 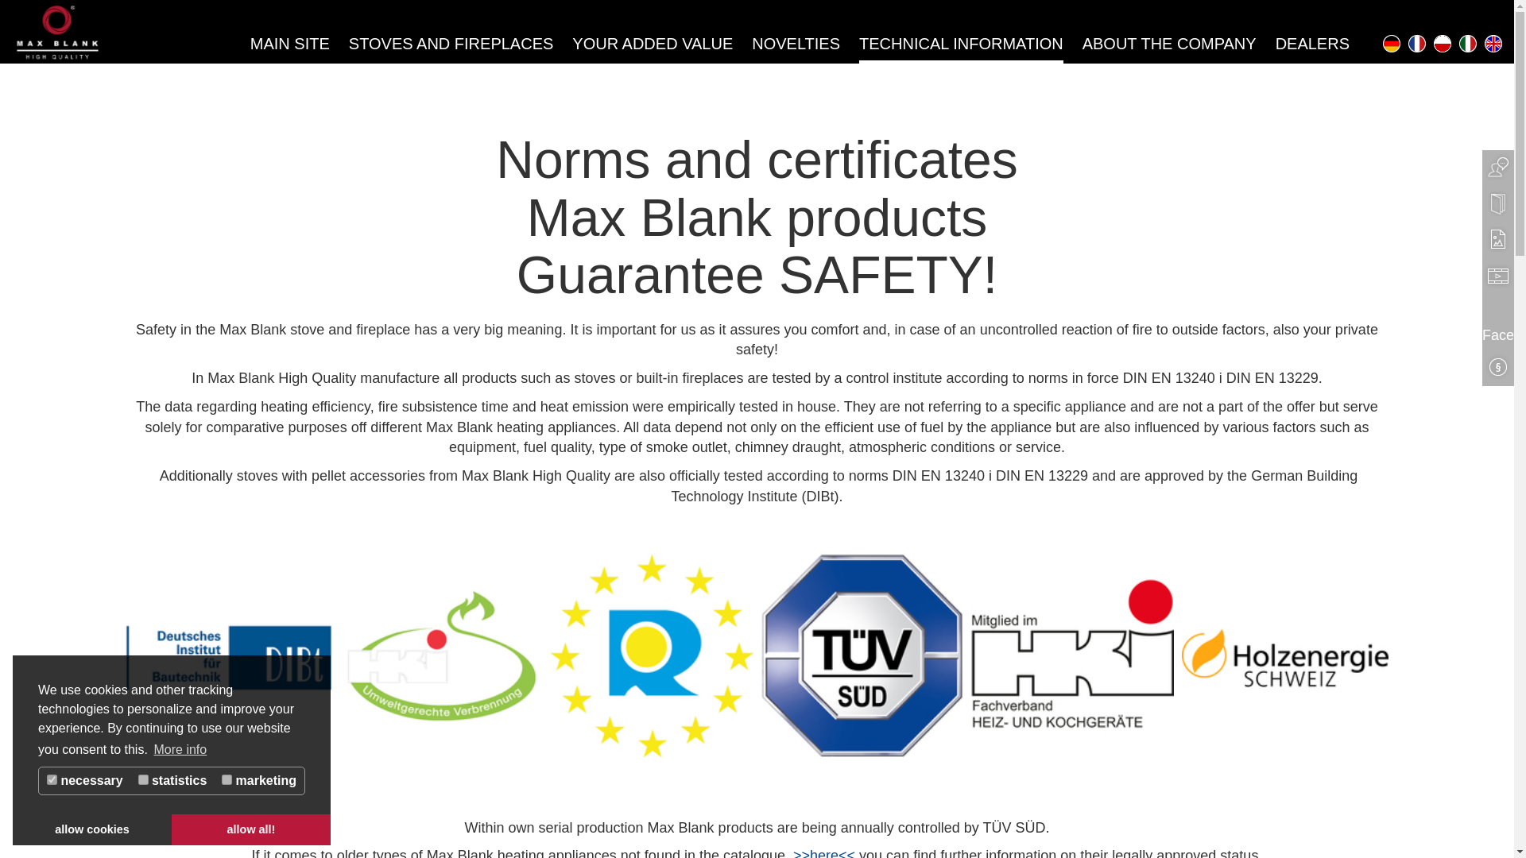 I want to click on STOVES AND FIREPLACES, so click(x=451, y=44).